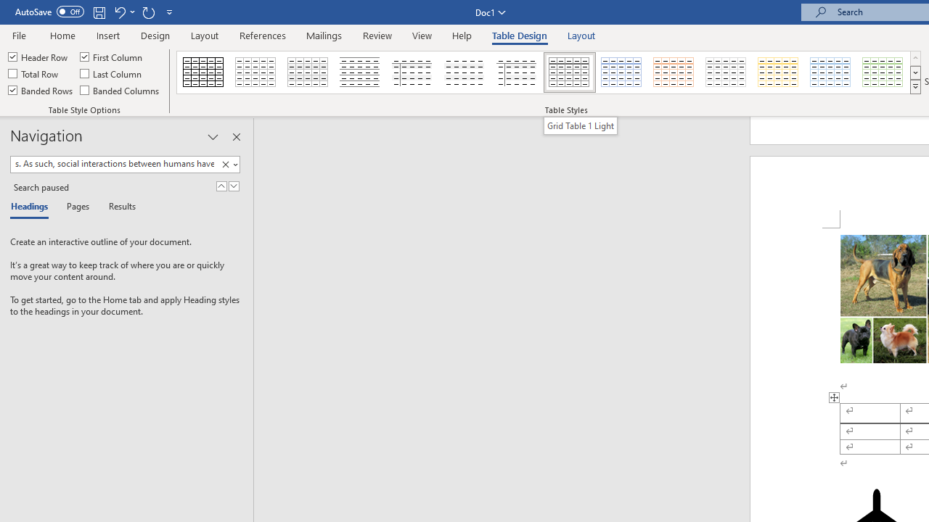  I want to click on Clear, so click(225, 165).